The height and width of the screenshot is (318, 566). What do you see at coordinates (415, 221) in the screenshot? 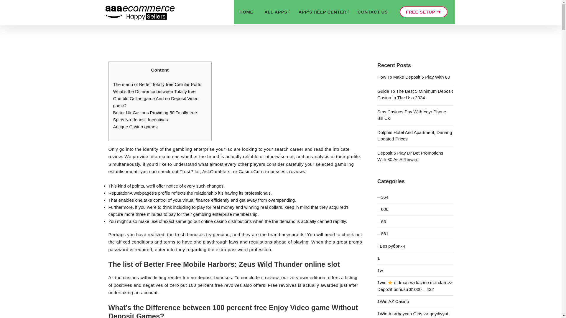
I see `Sosial Platformalar - 1xbet app download android` at bounding box center [415, 221].